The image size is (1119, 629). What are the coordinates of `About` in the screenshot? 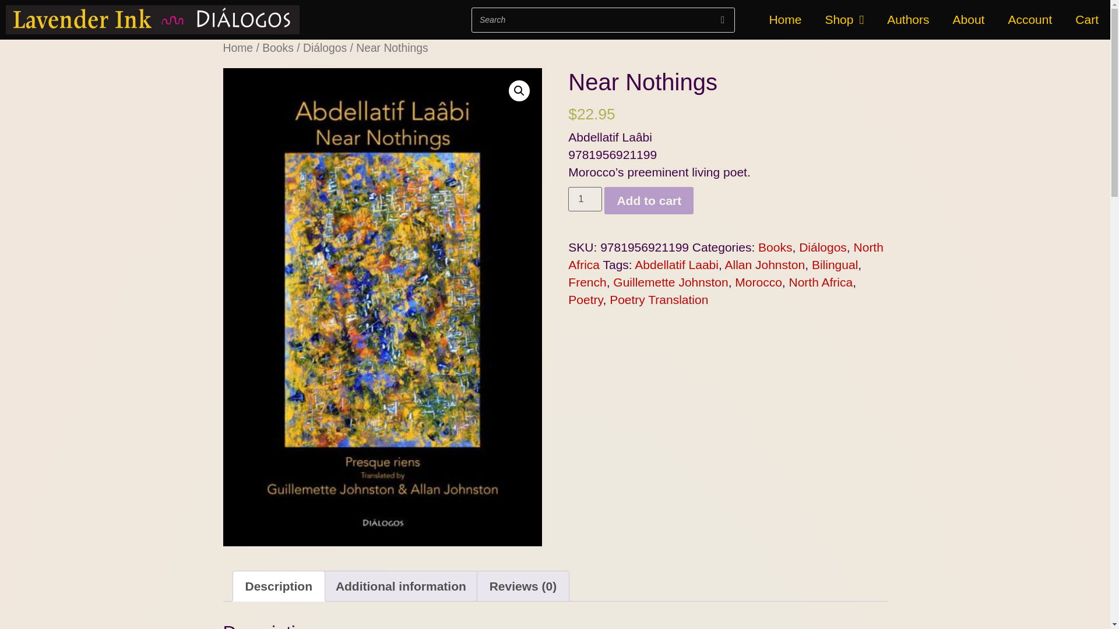 It's located at (969, 19).